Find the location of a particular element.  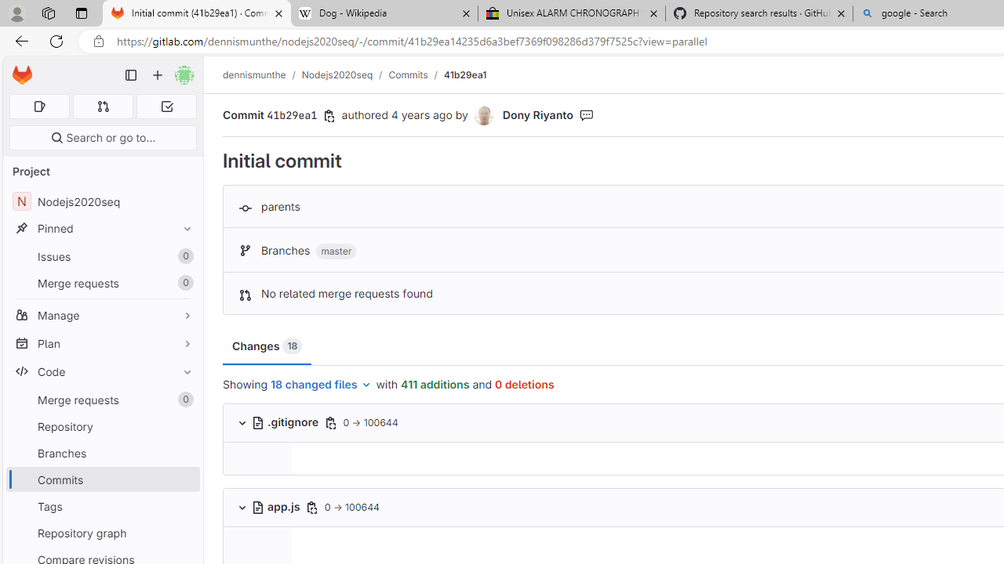

Unpin Issues is located at coordinates (184, 256).